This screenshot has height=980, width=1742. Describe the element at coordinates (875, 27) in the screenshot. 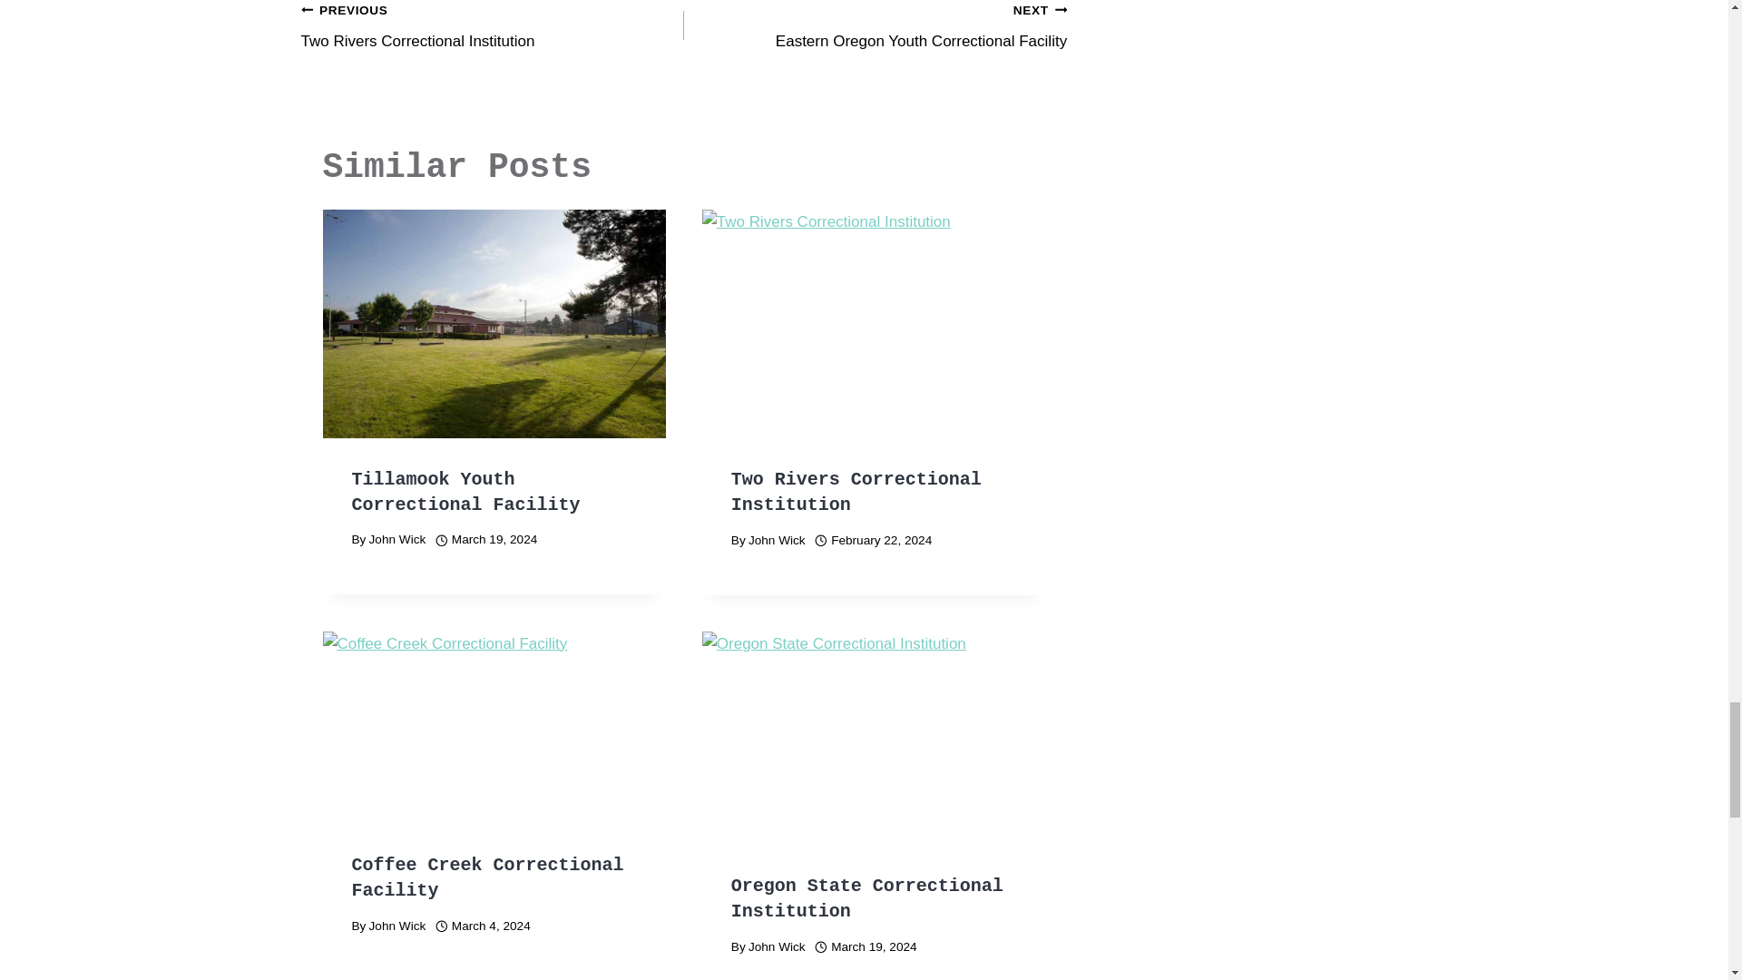

I see `Two Rivers Correctional Institution 3` at that location.